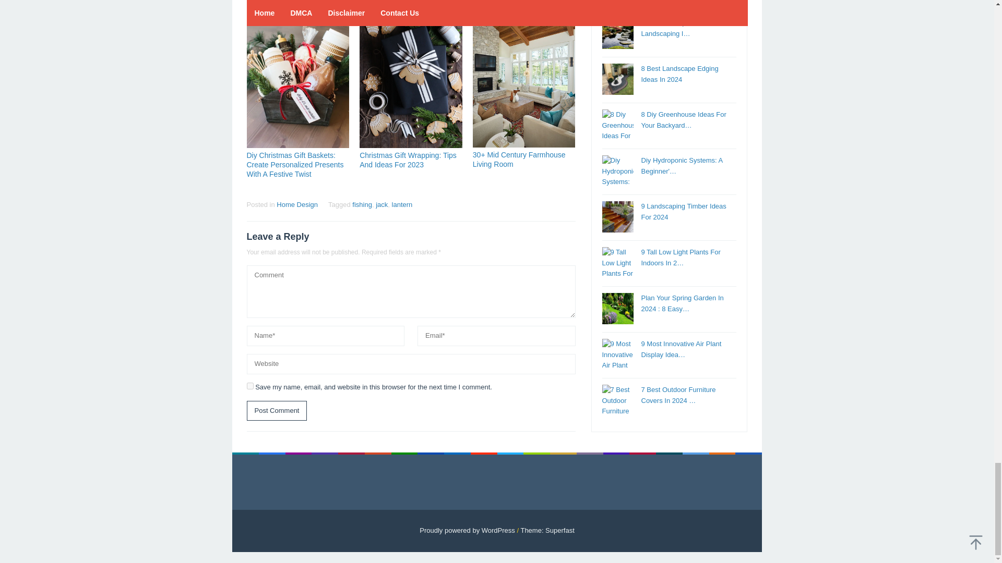 The image size is (1002, 563). Describe the element at coordinates (408, 160) in the screenshot. I see `Christmas Gift Wrapping: Tips And Ideas For 2023` at that location.